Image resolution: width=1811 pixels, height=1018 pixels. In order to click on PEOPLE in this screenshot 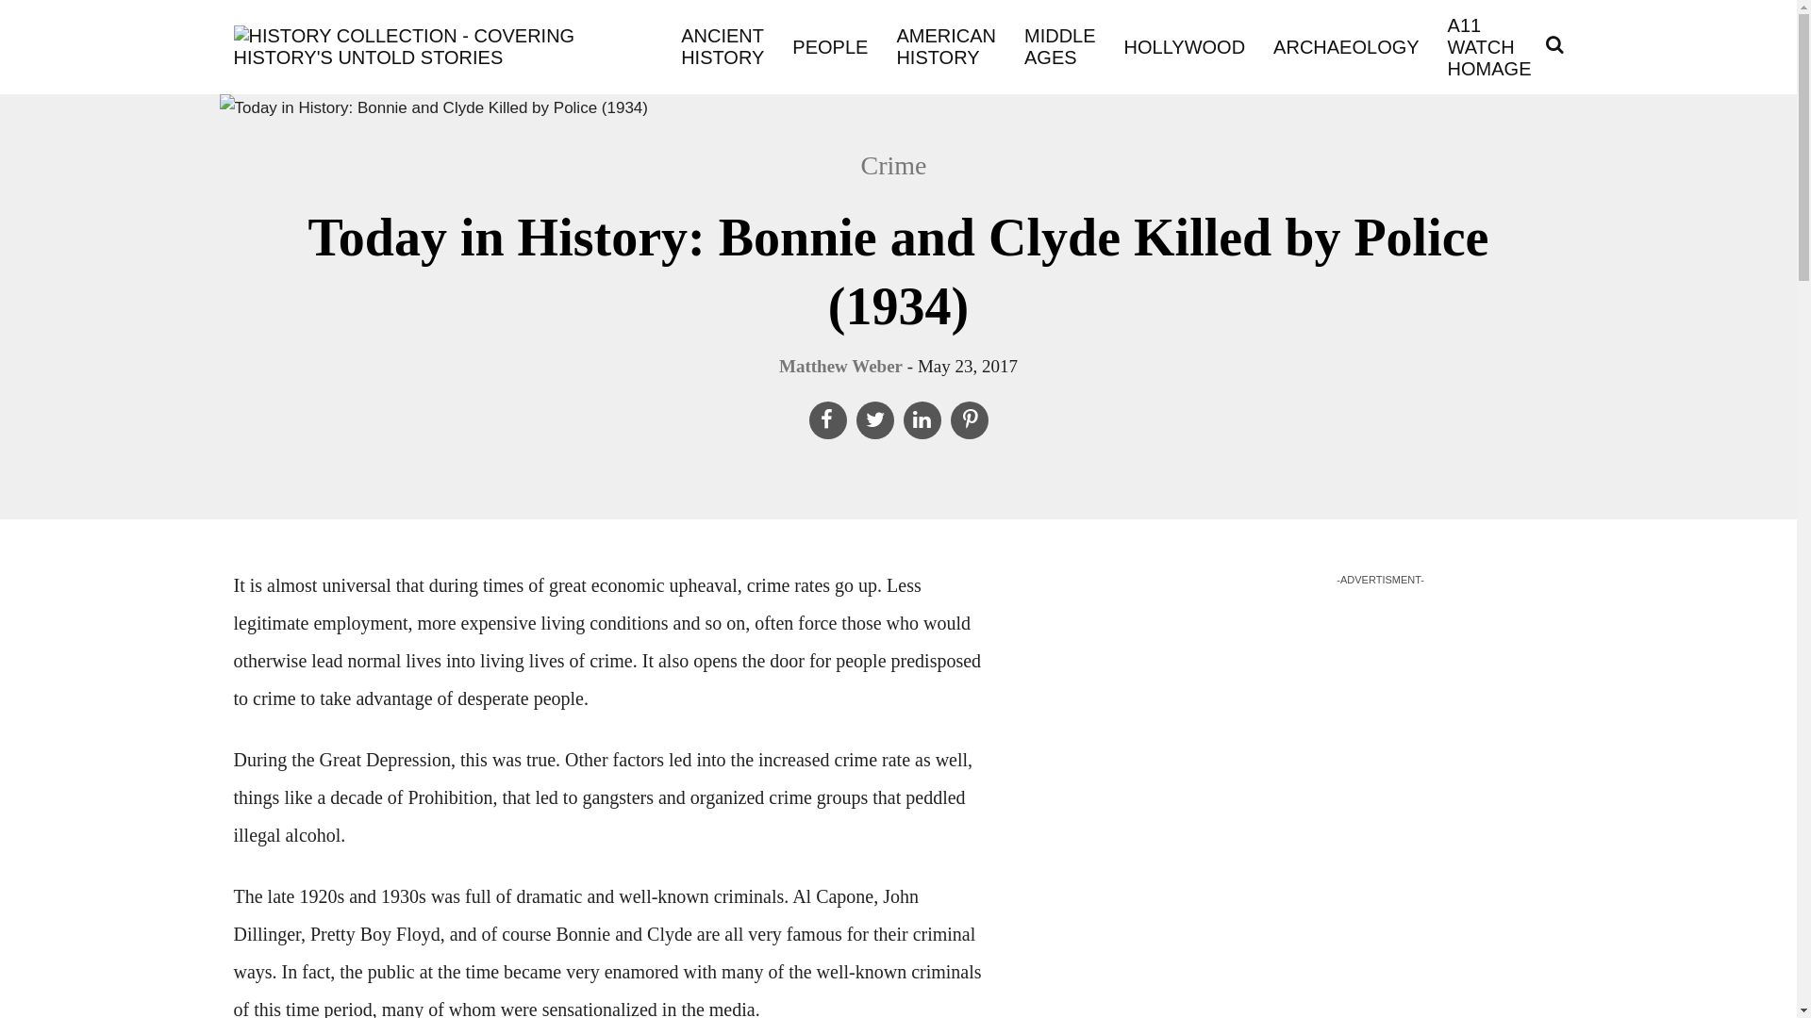, I will do `click(829, 45)`.